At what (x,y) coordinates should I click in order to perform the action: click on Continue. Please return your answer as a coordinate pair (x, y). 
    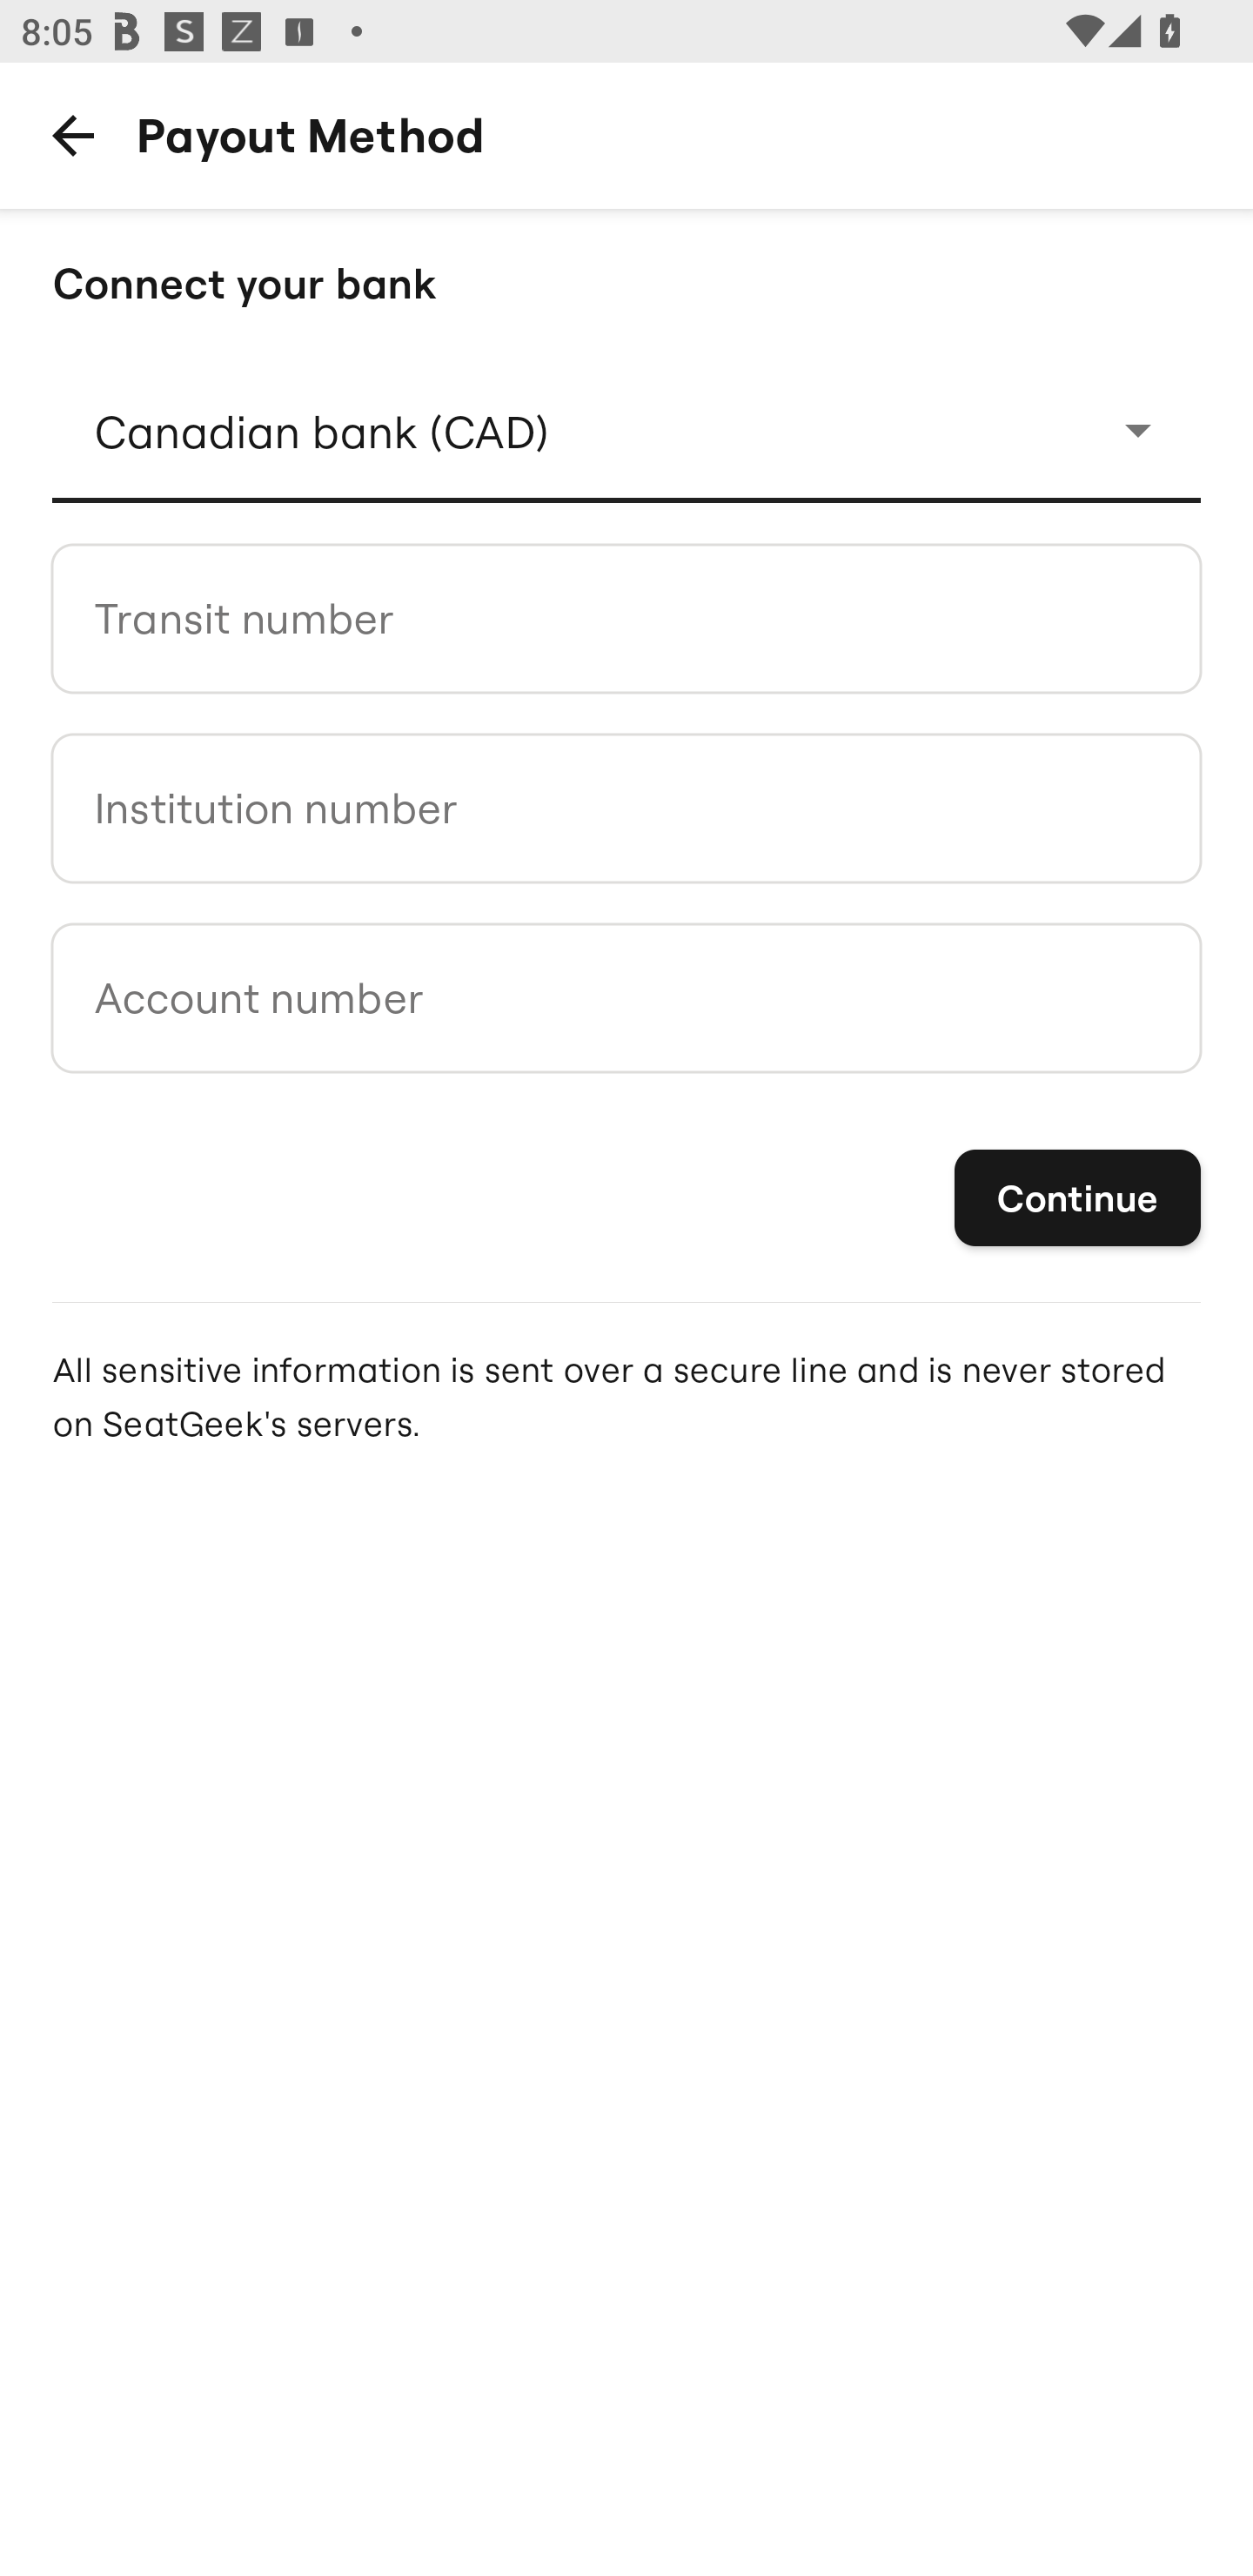
    Looking at the image, I should click on (1077, 1199).